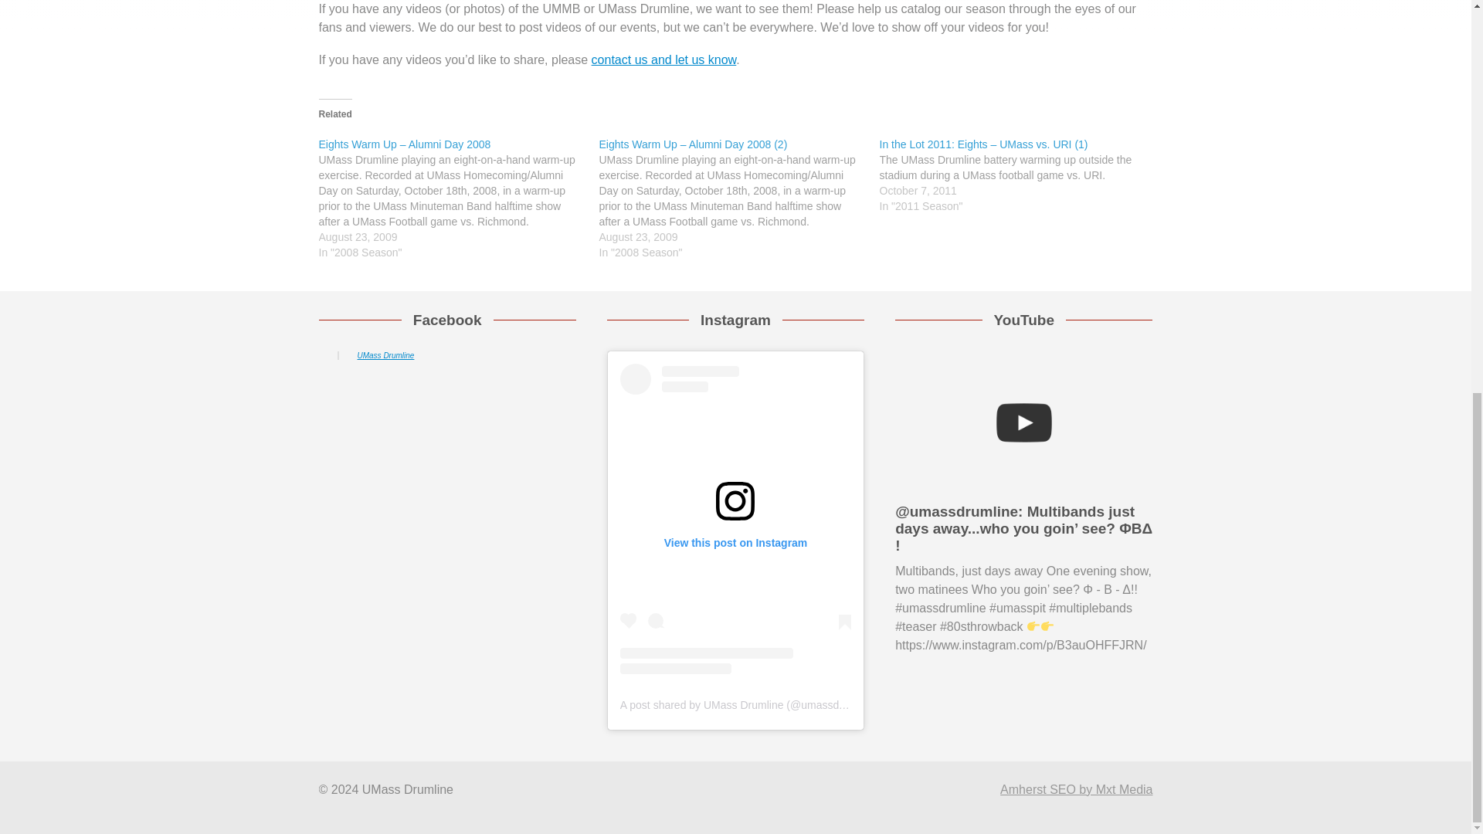 Image resolution: width=1483 pixels, height=834 pixels. What do you see at coordinates (735, 320) in the screenshot?
I see `Instagram` at bounding box center [735, 320].